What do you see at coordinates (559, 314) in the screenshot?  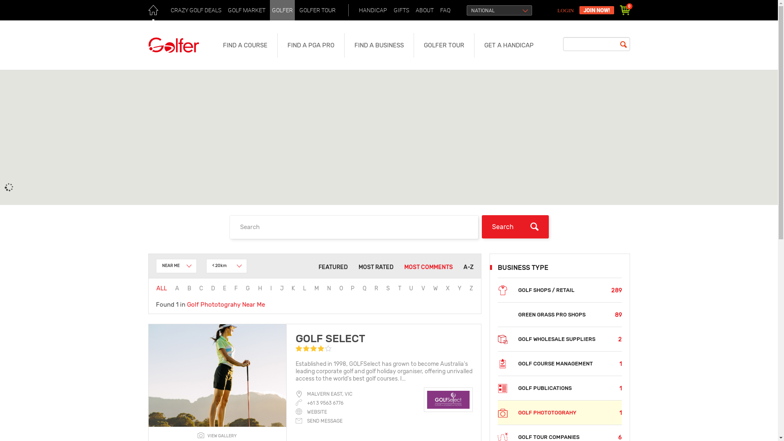 I see `GREEN GRASS PRO SHOPS
89` at bounding box center [559, 314].